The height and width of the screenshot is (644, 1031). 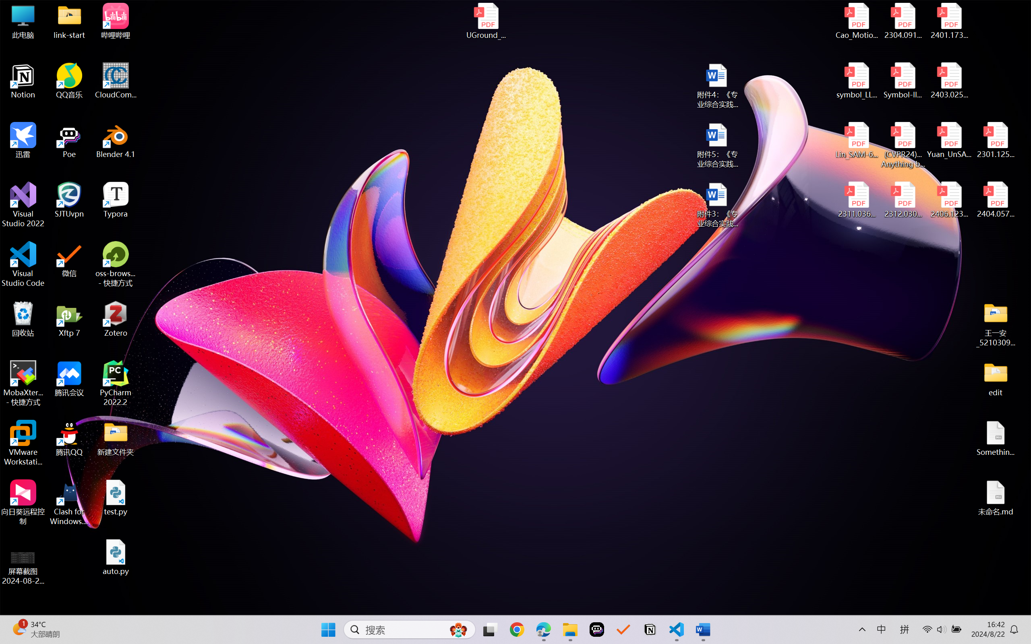 What do you see at coordinates (949, 21) in the screenshot?
I see `2401.17399v1.pdf` at bounding box center [949, 21].